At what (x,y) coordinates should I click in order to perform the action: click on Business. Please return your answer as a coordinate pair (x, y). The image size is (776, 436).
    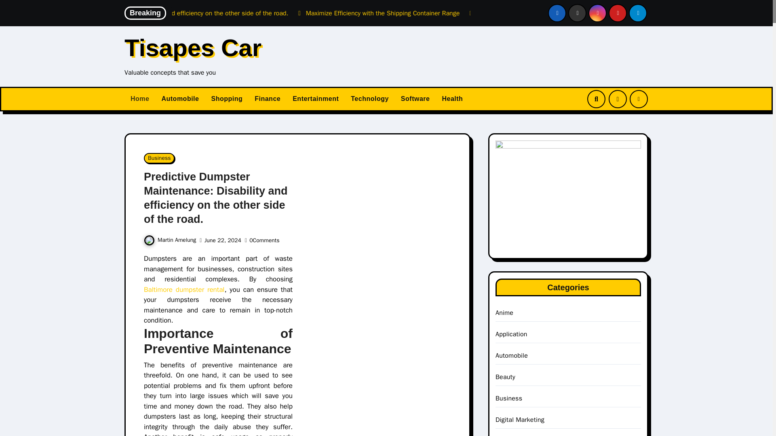
    Looking at the image, I should click on (159, 158).